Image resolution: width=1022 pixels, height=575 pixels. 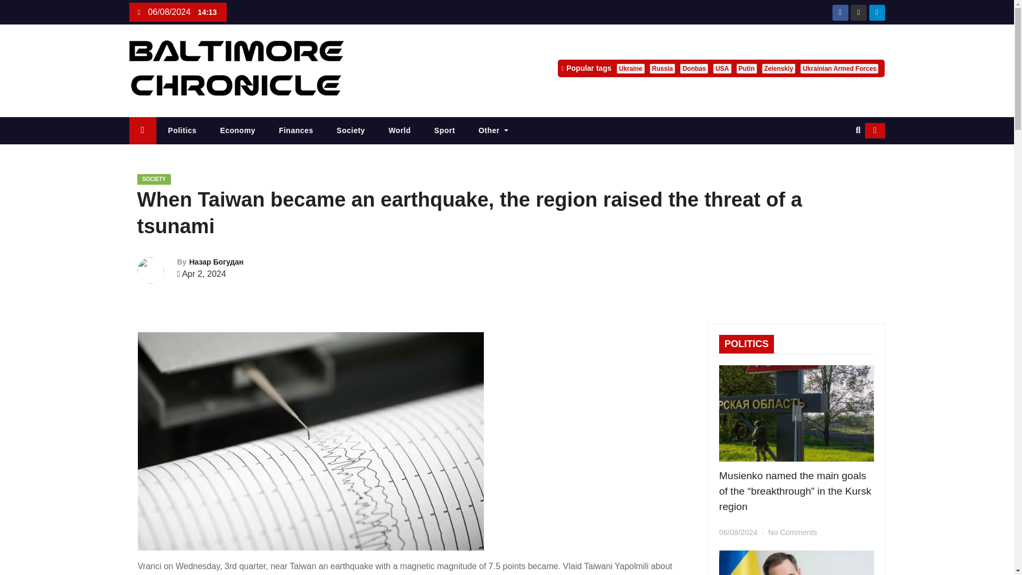 What do you see at coordinates (351, 131) in the screenshot?
I see `Society` at bounding box center [351, 131].